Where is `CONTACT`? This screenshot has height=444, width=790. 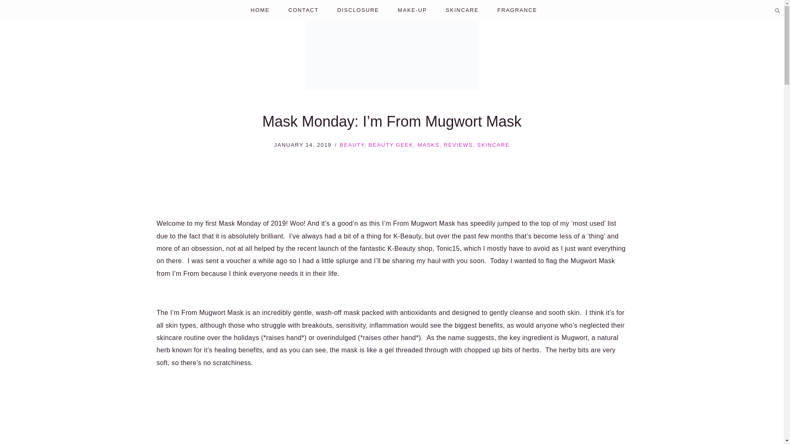
CONTACT is located at coordinates (303, 10).